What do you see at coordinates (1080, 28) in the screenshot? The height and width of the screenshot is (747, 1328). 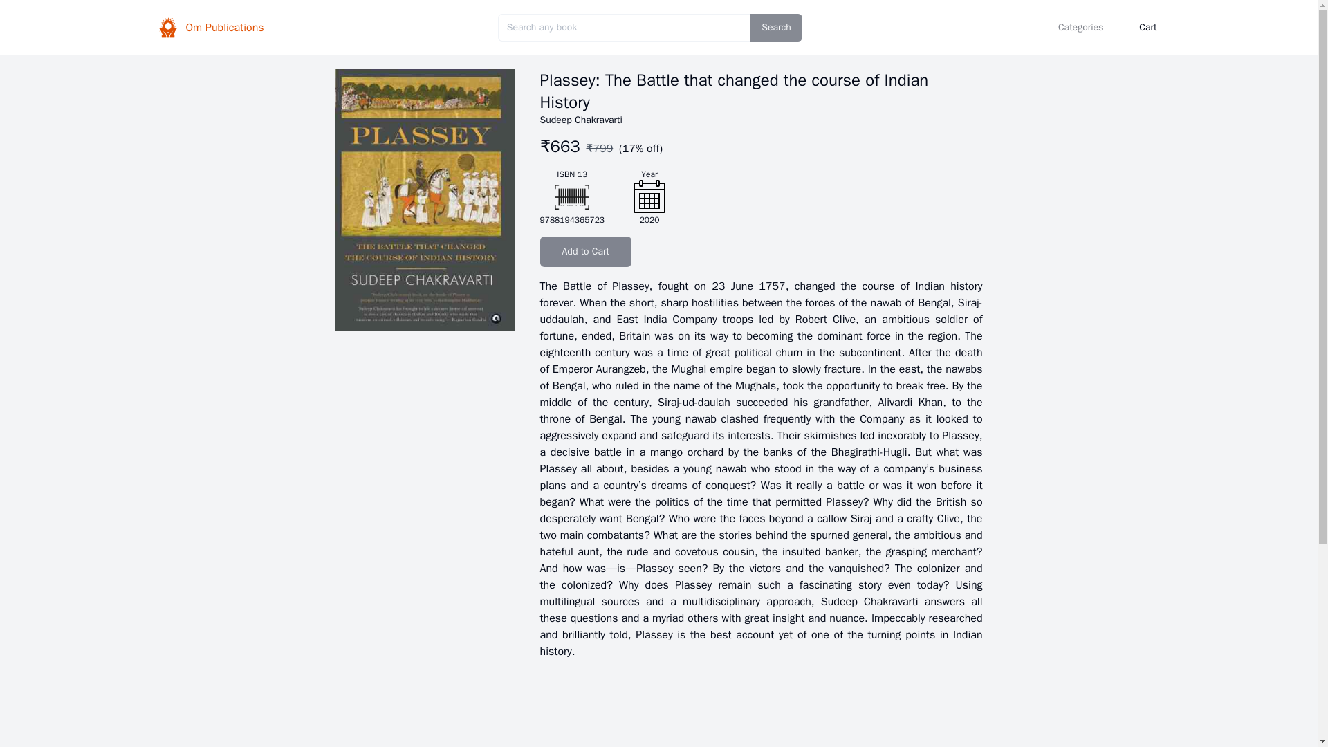 I see `Categories` at bounding box center [1080, 28].